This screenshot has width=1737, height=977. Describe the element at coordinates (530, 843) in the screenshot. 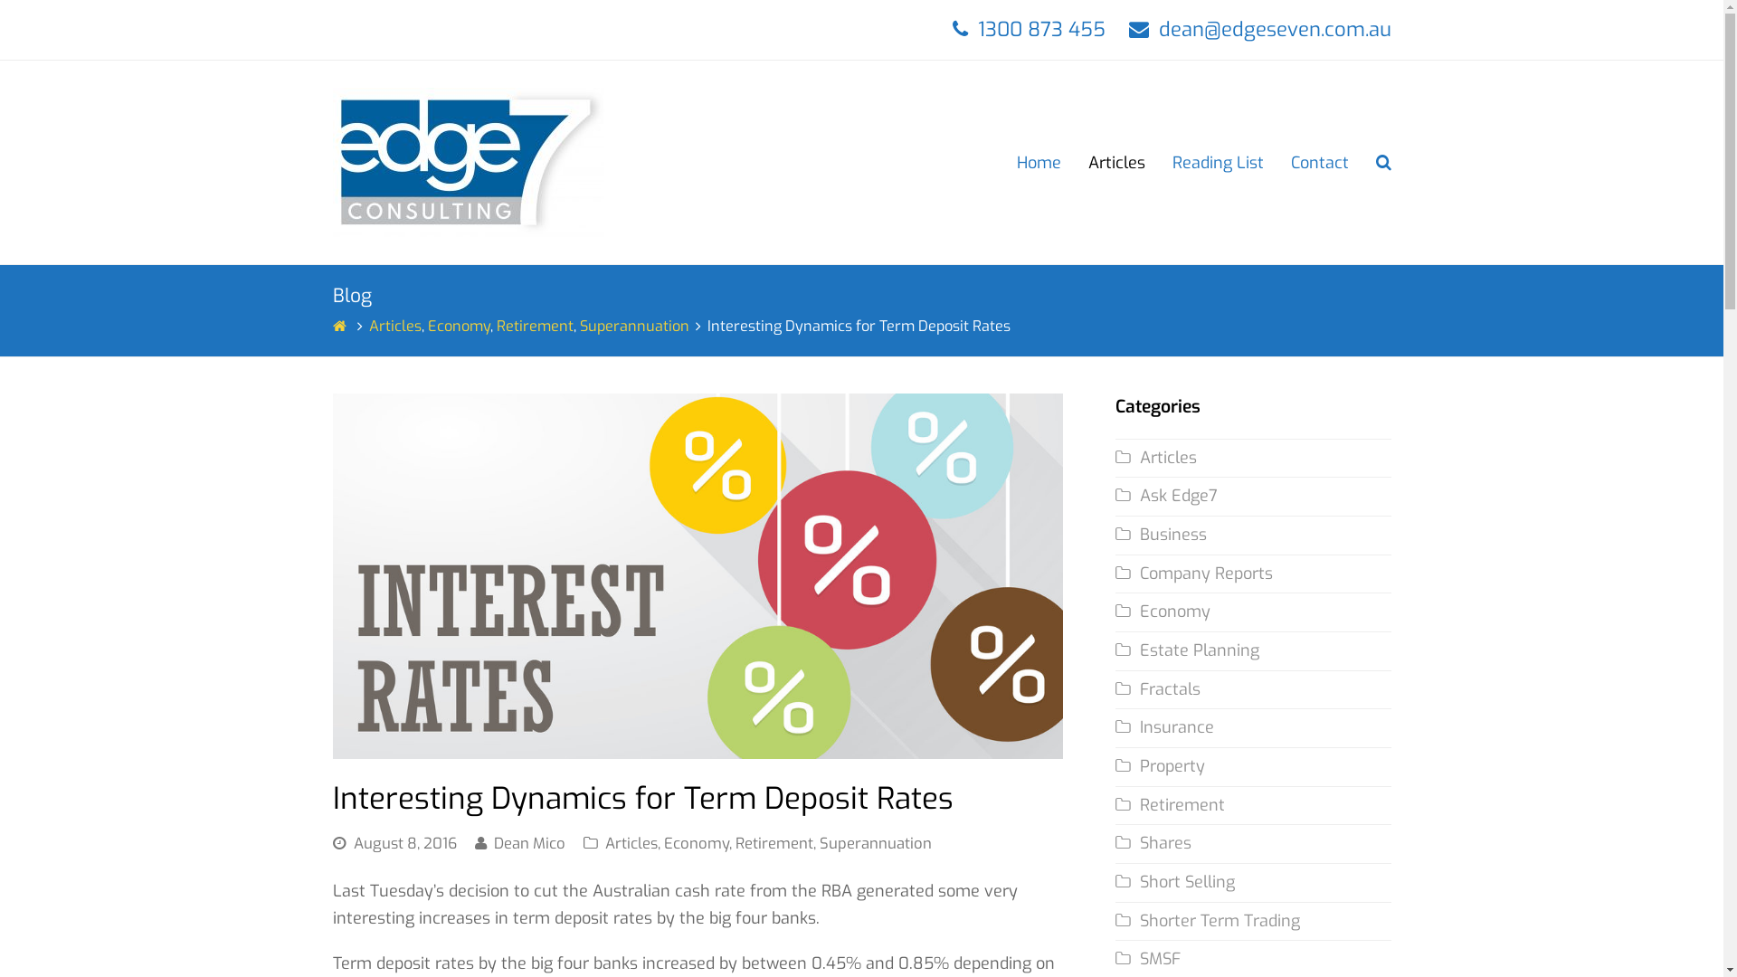

I see `Dean Mico` at that location.